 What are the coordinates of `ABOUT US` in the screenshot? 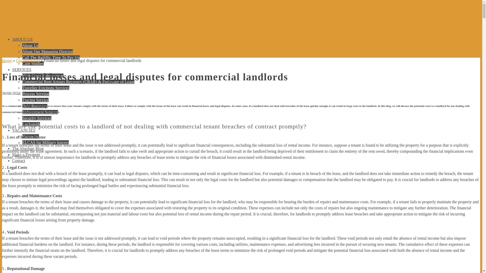 It's located at (22, 39).